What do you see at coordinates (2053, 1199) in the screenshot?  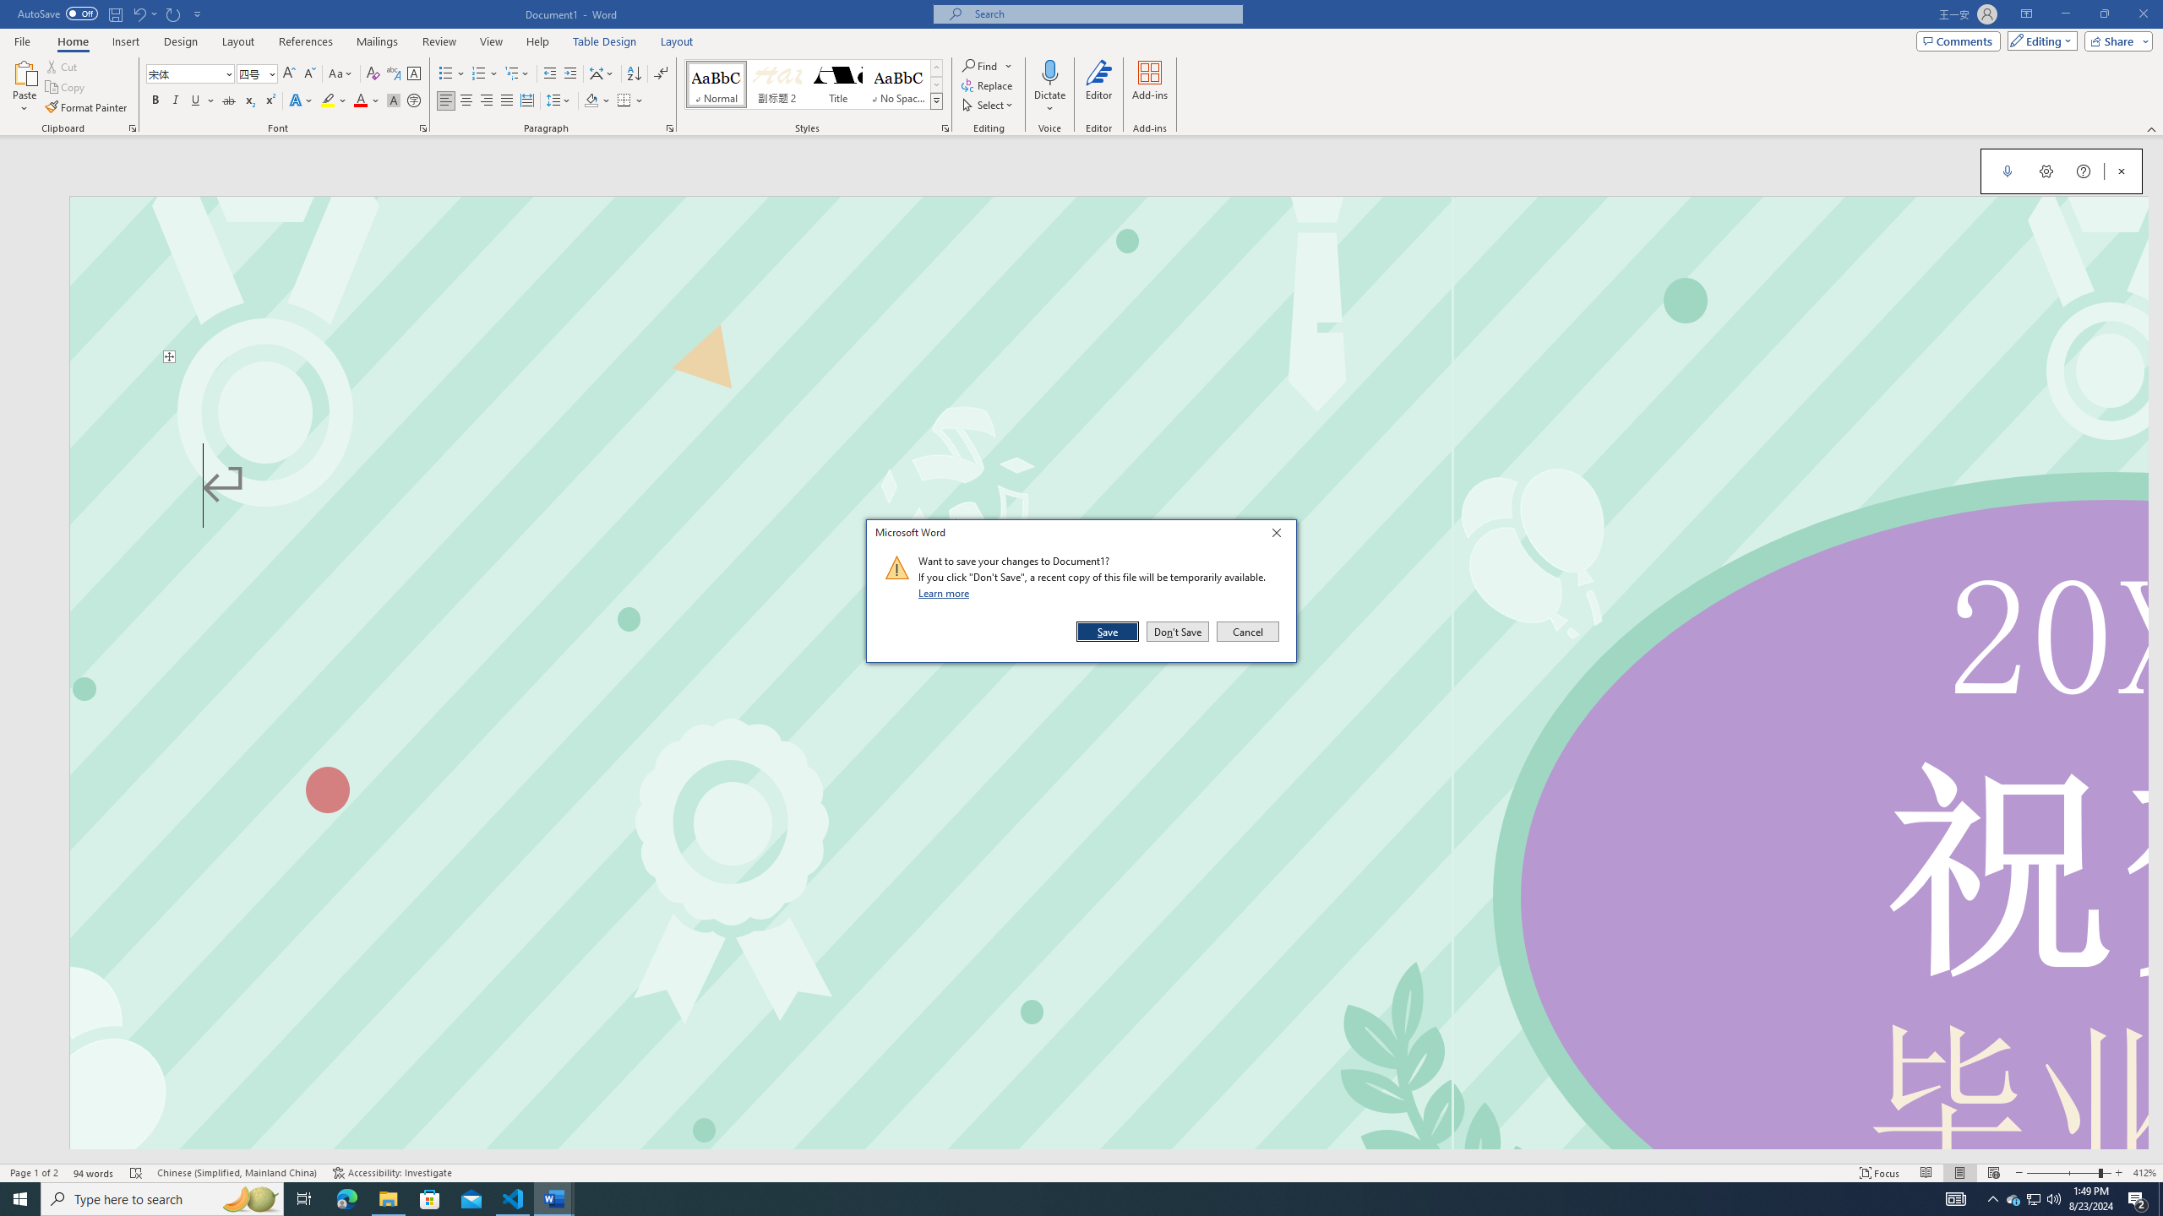 I see `Q2790: 100%` at bounding box center [2053, 1199].